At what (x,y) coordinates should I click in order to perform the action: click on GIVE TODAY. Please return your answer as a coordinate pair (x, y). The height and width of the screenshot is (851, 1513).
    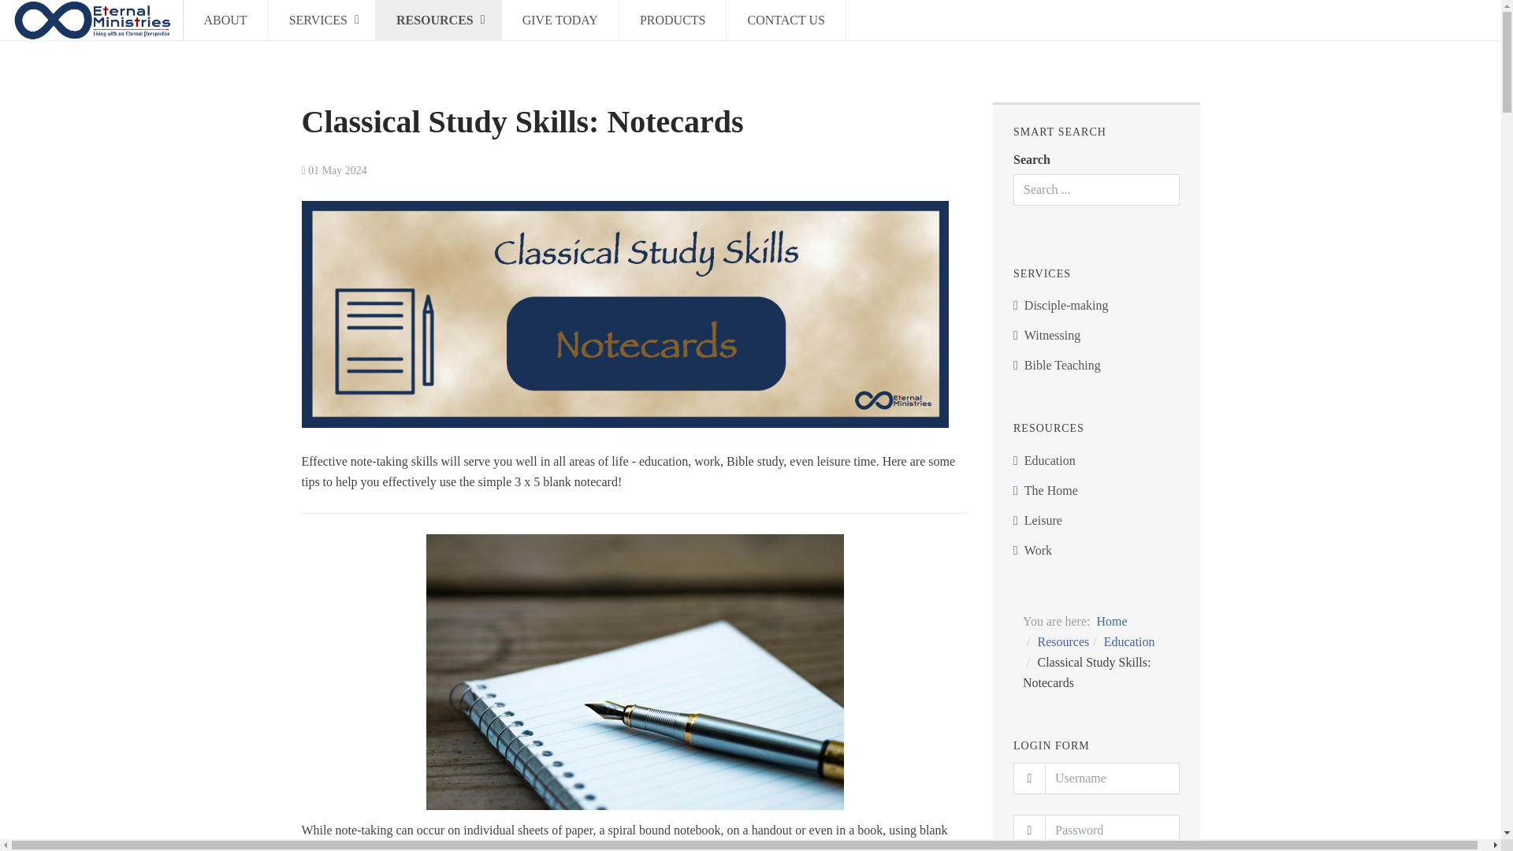
    Looking at the image, I should click on (560, 20).